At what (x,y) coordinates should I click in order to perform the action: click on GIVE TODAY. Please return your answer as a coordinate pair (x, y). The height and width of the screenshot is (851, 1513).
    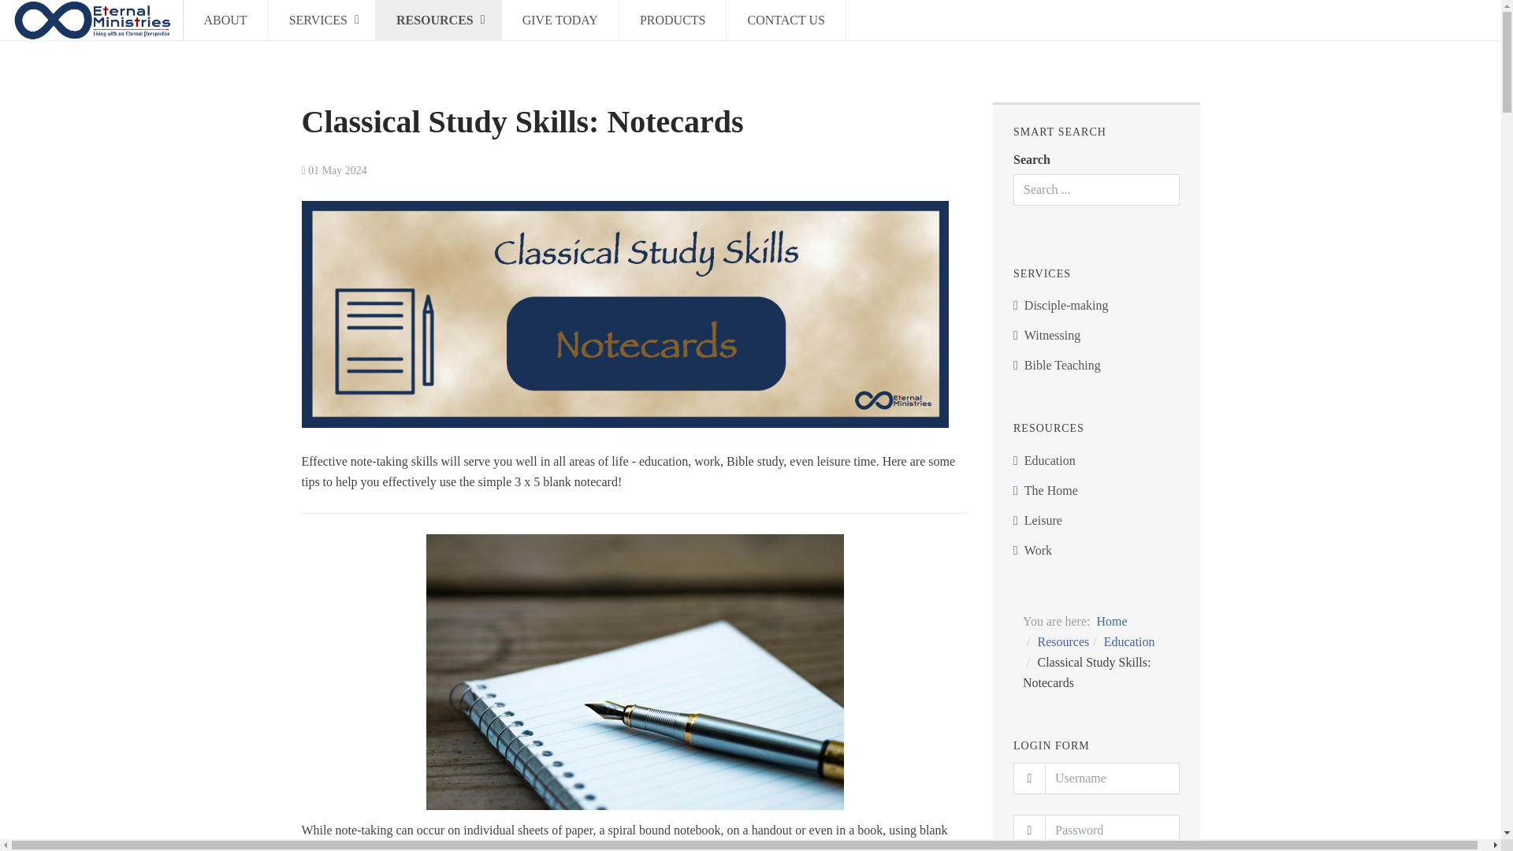
    Looking at the image, I should click on (560, 20).